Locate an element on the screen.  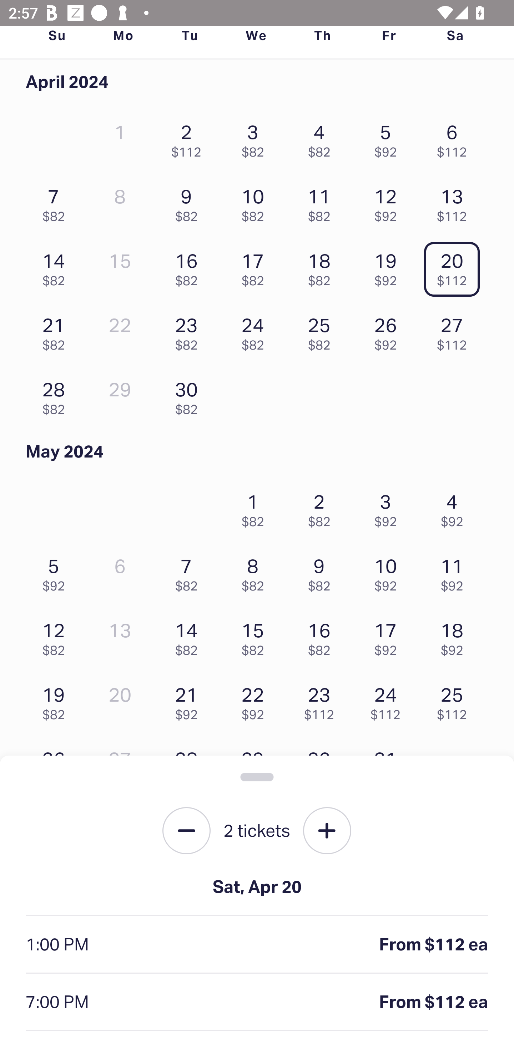
23 $112 is located at coordinates (322, 701).